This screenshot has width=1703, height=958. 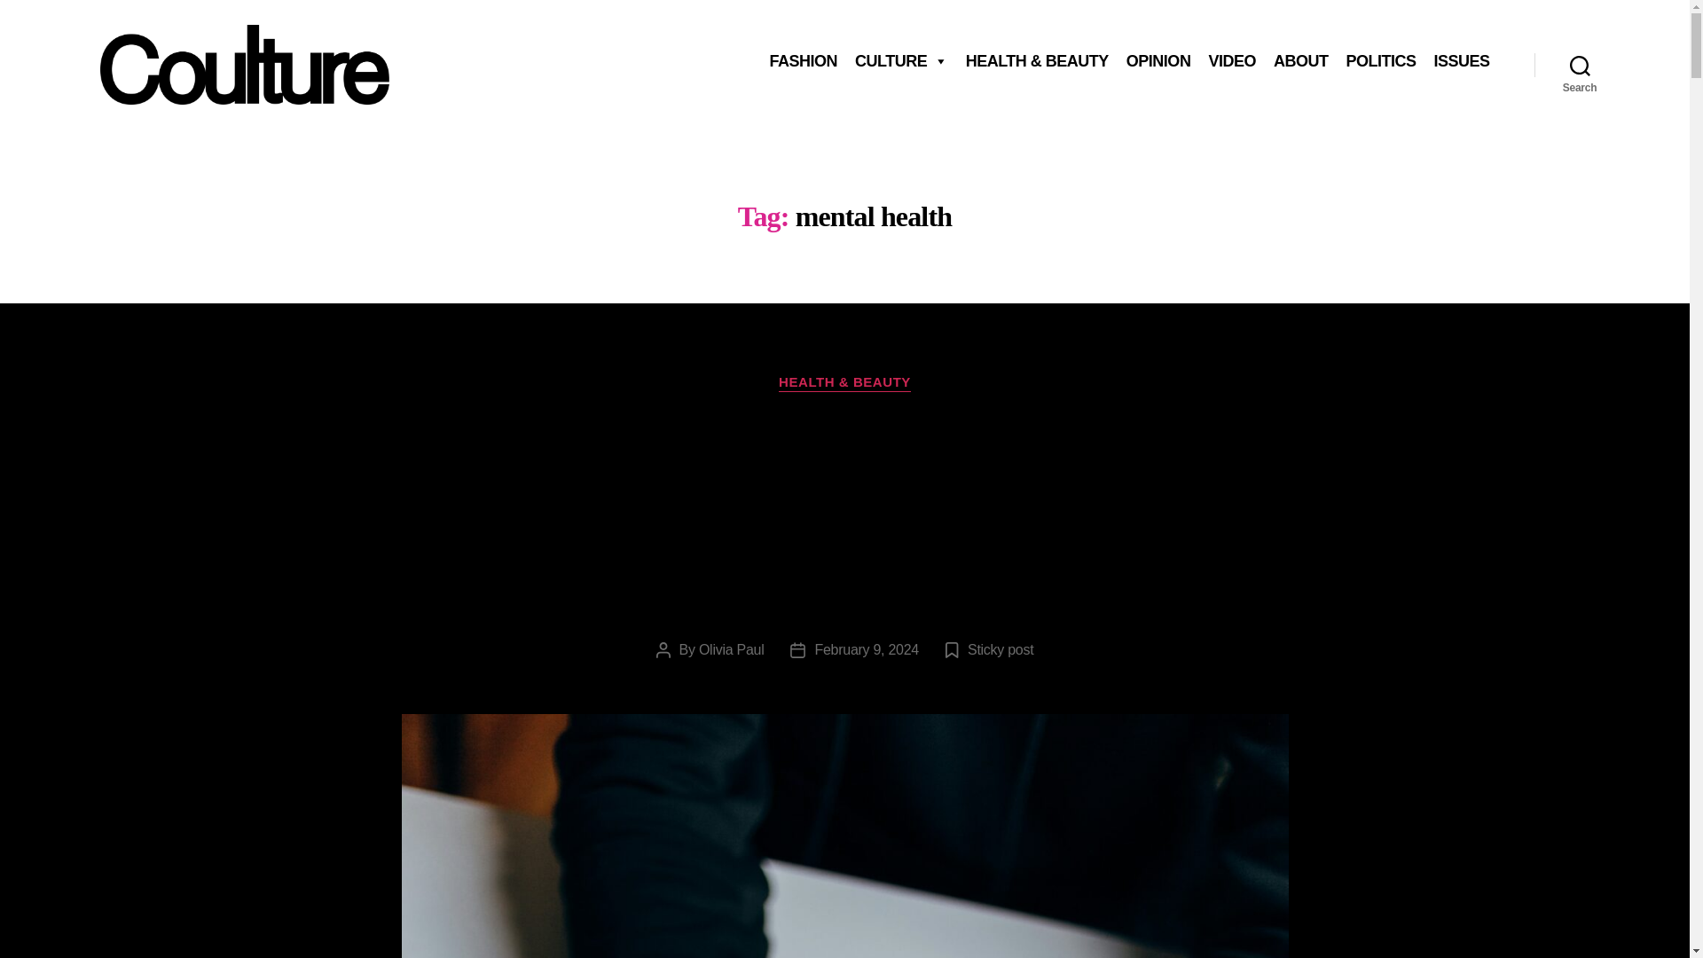 I want to click on POLITICS, so click(x=1380, y=61).